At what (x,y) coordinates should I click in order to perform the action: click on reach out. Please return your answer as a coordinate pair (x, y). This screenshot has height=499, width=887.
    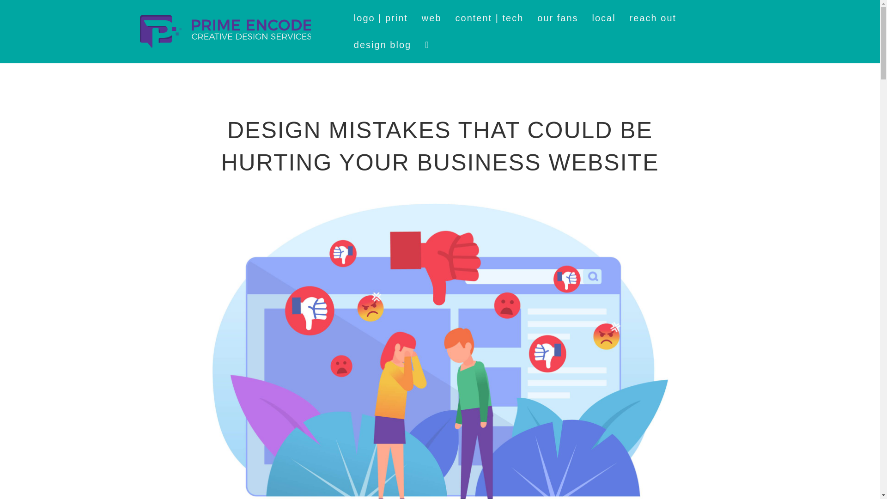
    Looking at the image, I should click on (652, 18).